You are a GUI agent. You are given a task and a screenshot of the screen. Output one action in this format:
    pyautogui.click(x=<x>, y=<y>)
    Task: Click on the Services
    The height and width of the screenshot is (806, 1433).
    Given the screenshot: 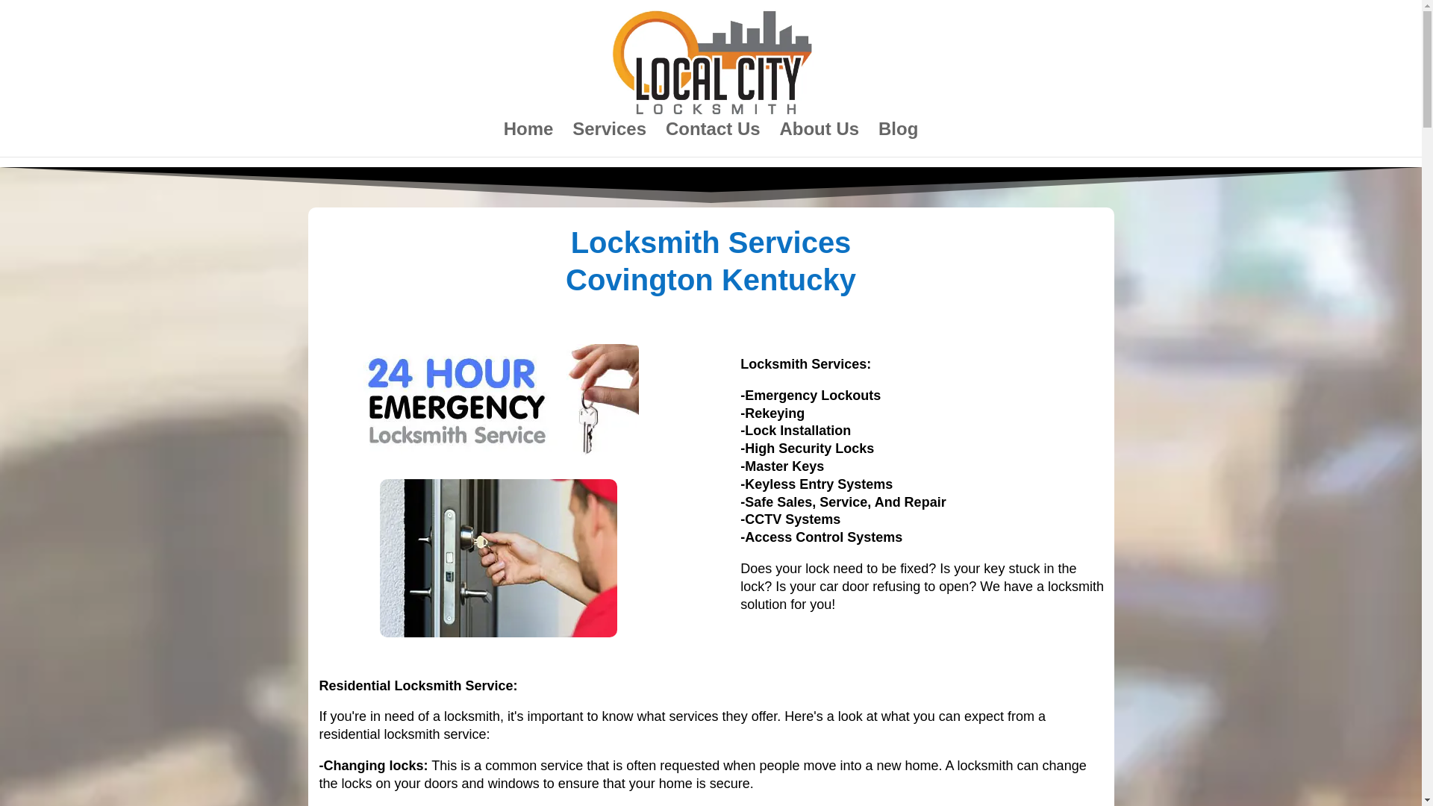 What is the action you would take?
    pyautogui.click(x=609, y=140)
    